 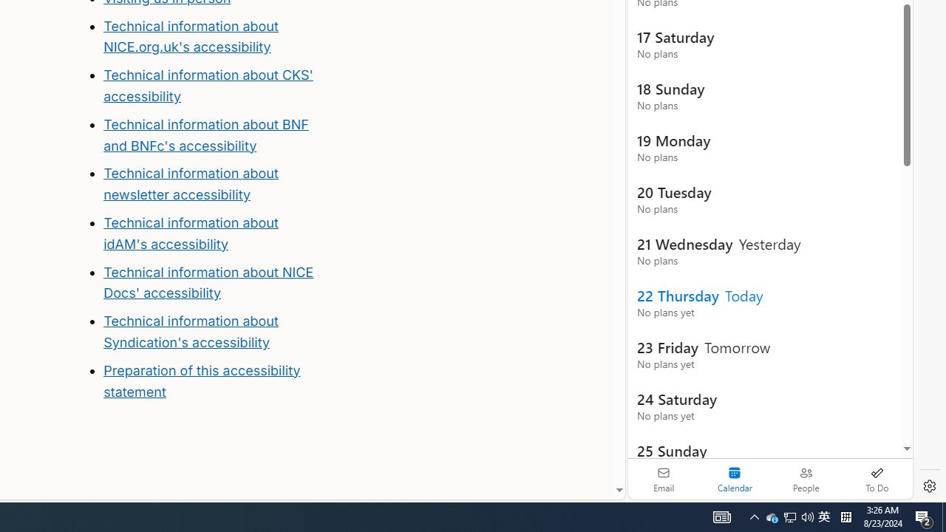 I want to click on Selected calendar module. Date today is 22, so click(x=735, y=479).